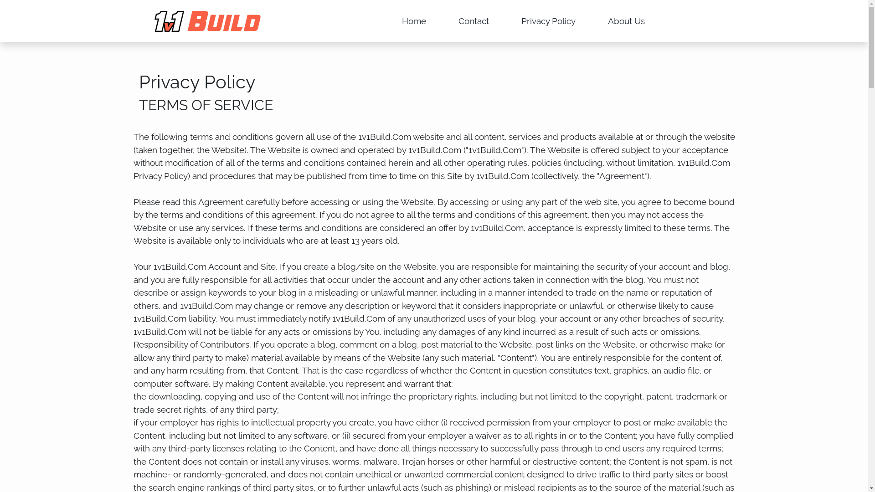  Describe the element at coordinates (626, 21) in the screenshot. I see `About Us` at that location.